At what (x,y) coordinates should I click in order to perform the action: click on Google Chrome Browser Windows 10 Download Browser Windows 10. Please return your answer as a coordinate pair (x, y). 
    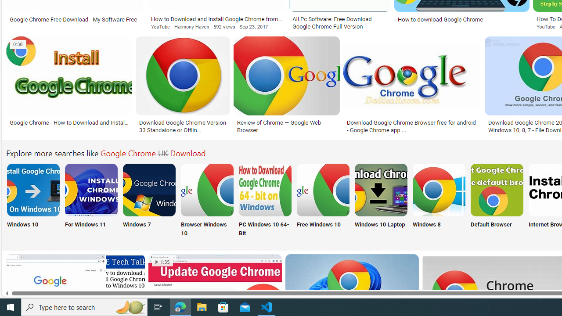
    Looking at the image, I should click on (207, 201).